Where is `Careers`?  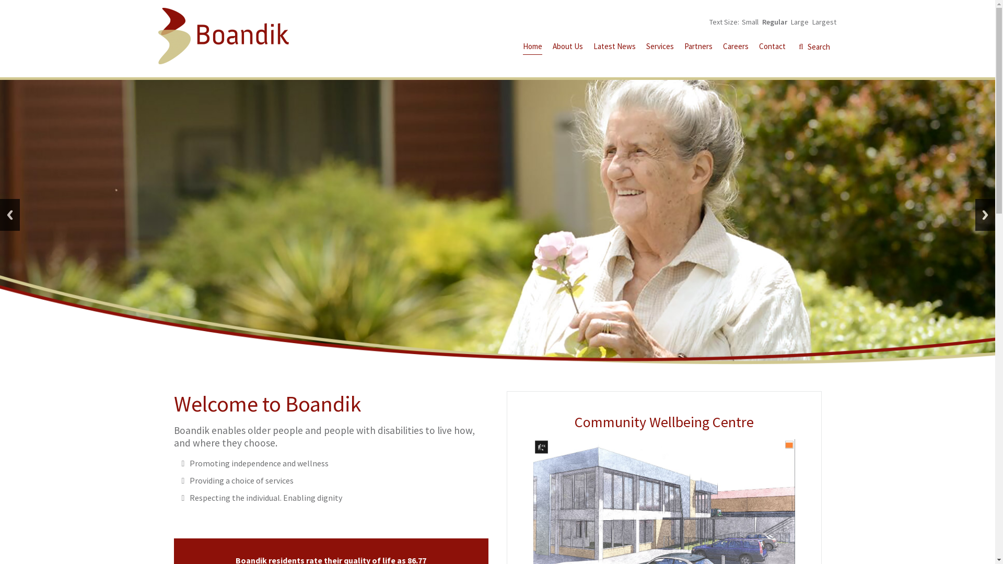 Careers is located at coordinates (736, 48).